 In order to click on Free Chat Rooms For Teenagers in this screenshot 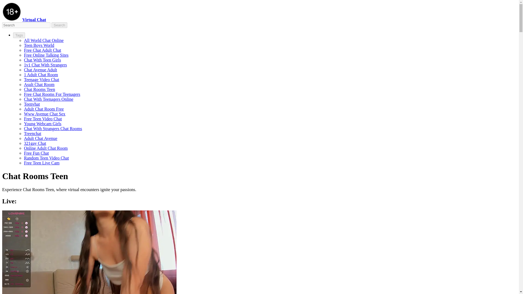, I will do `click(52, 94)`.